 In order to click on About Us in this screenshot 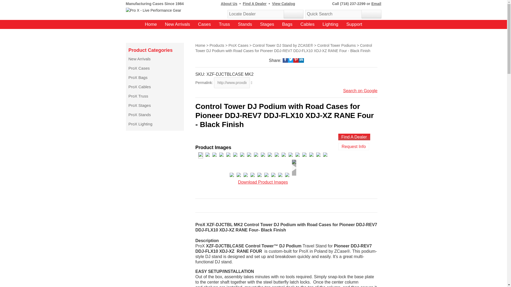, I will do `click(229, 4)`.